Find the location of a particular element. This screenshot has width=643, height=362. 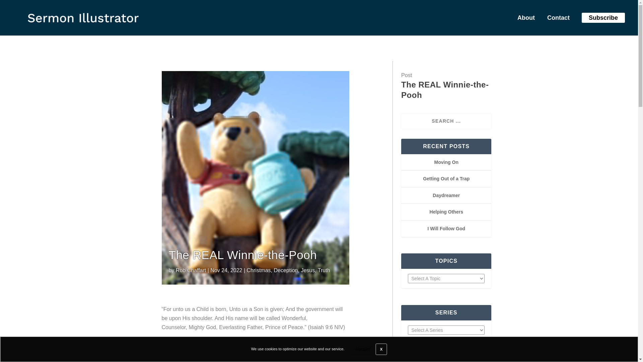

Jesus is located at coordinates (308, 270).